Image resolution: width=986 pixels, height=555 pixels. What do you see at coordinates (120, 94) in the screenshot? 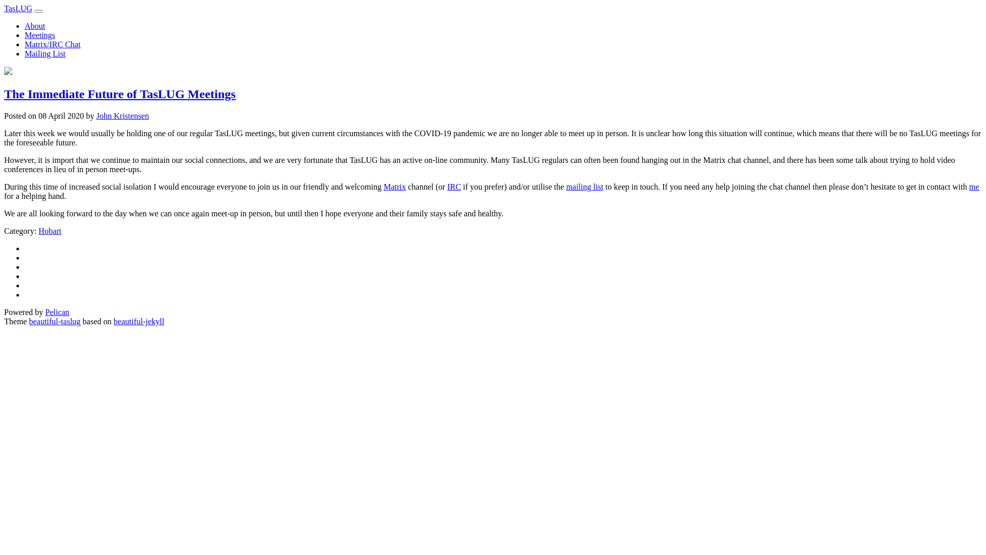
I see `The Immediate Future of TasLUG Meetings` at bounding box center [120, 94].